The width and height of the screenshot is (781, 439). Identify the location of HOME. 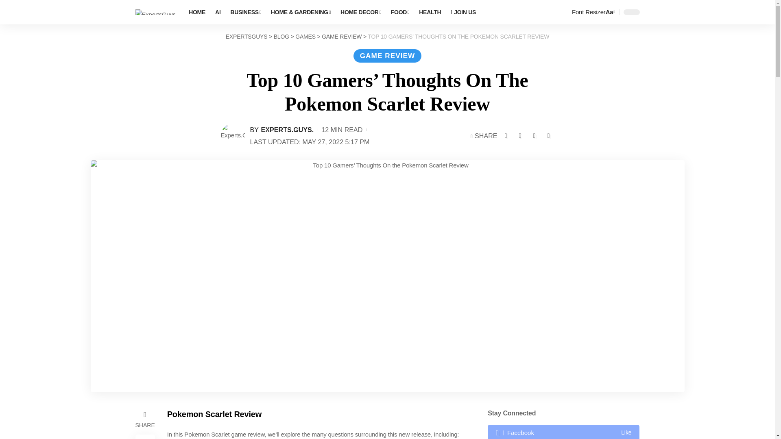
(197, 12).